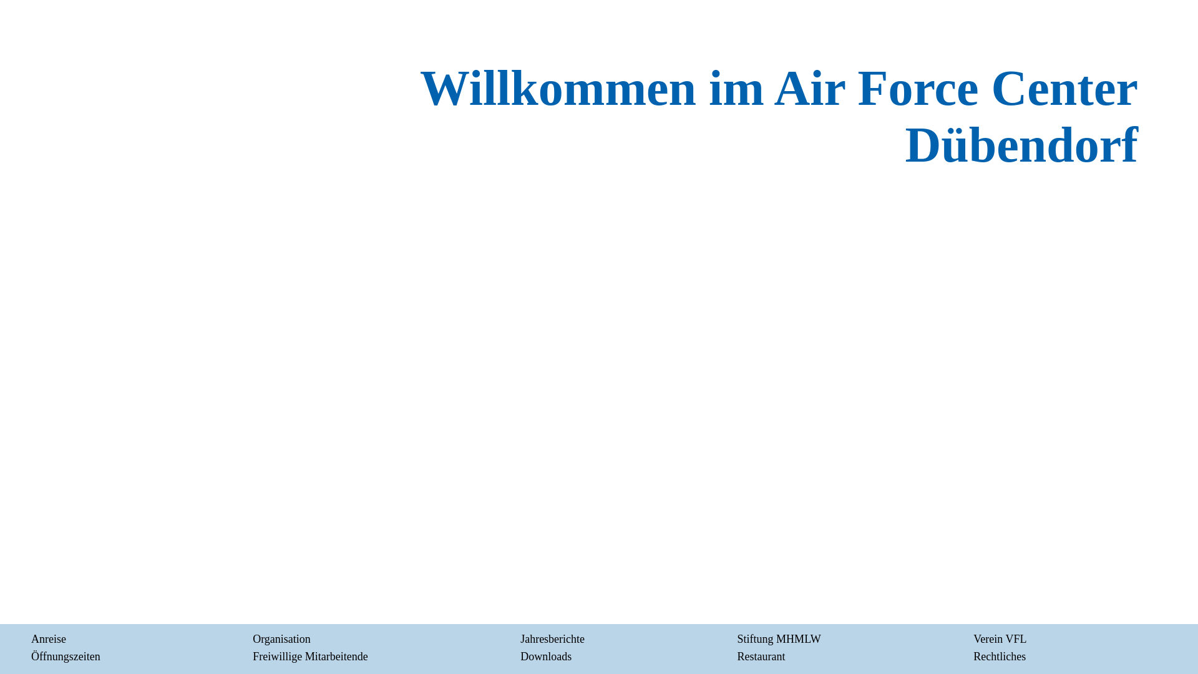 This screenshot has height=674, width=1198. I want to click on Restaurant, so click(761, 657).